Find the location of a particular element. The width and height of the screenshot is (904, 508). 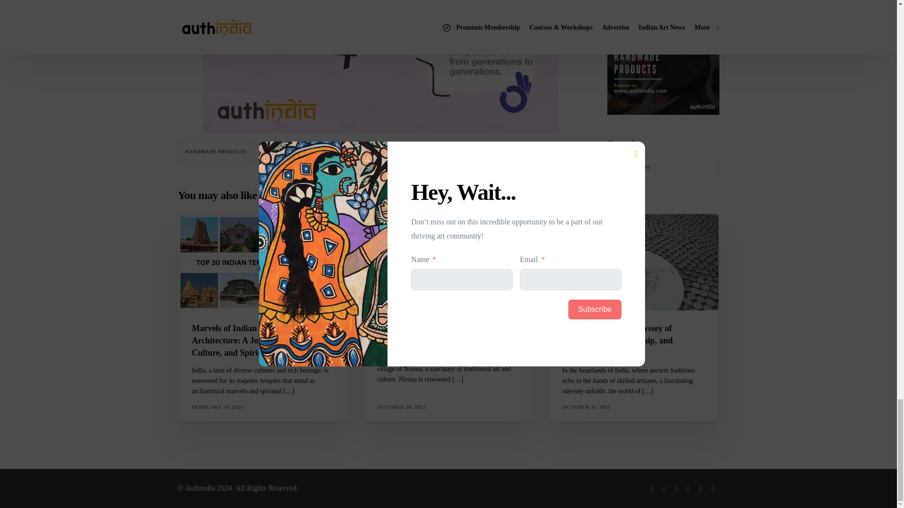

INDIAN HANDICRAFTS is located at coordinates (359, 151).